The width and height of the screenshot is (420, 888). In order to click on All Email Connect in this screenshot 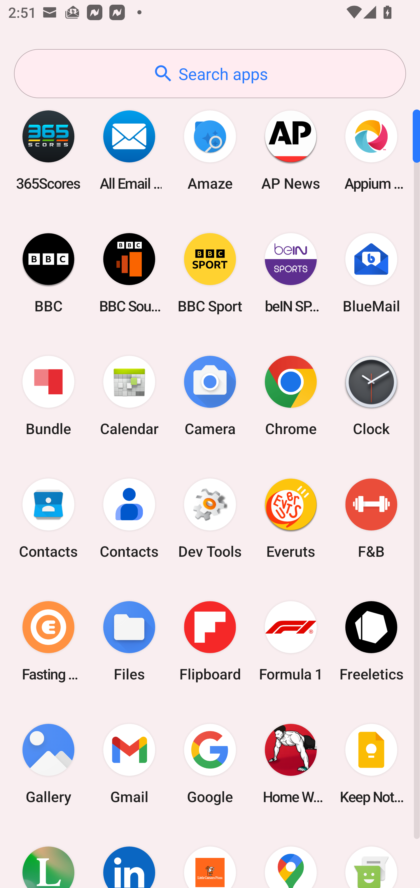, I will do `click(129, 150)`.